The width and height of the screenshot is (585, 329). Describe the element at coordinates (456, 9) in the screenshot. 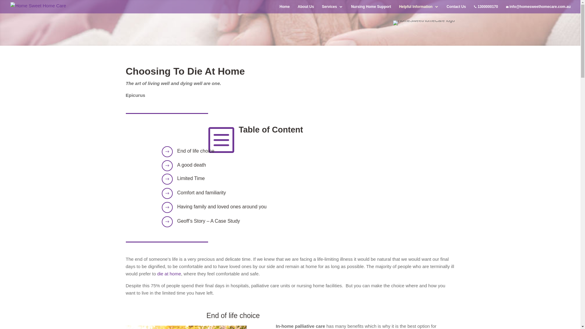

I see `Contact Us` at that location.